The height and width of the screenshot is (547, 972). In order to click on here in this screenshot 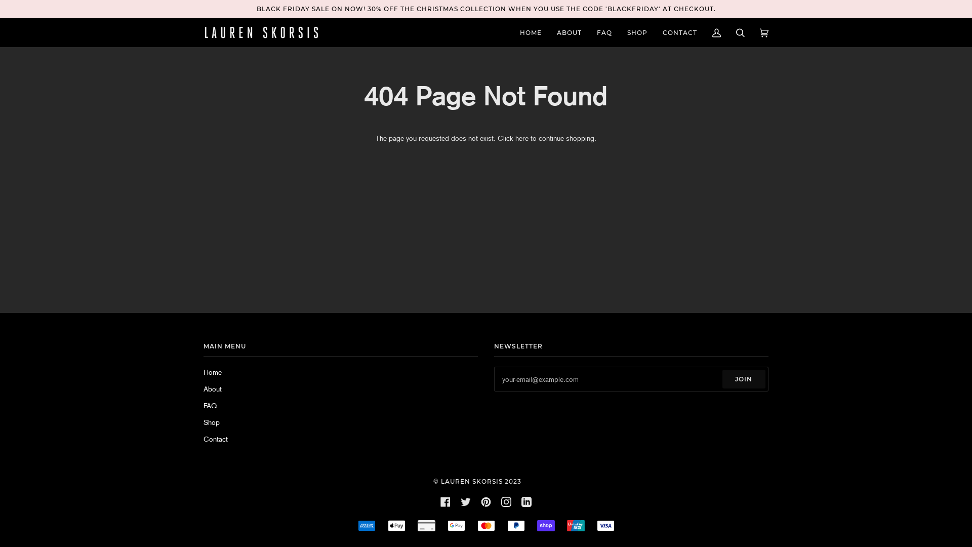, I will do `click(521, 138)`.